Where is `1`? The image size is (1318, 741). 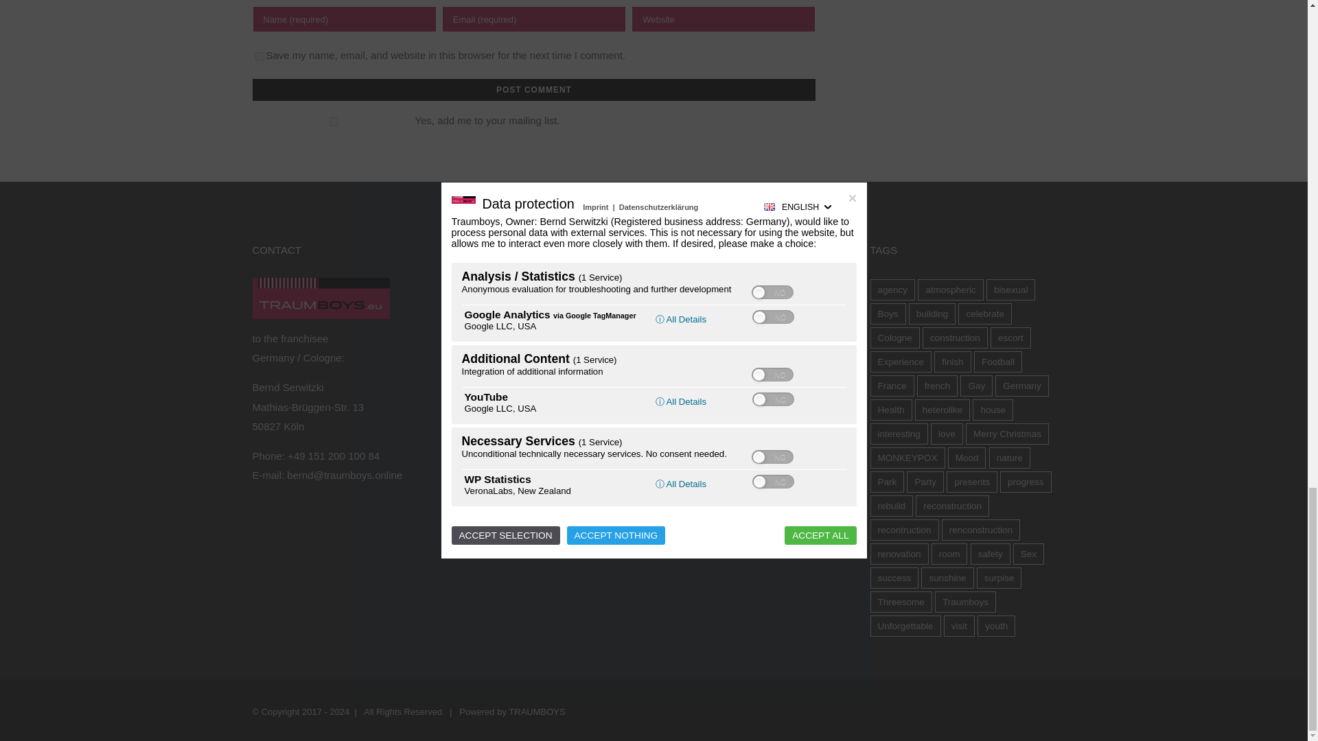 1 is located at coordinates (334, 121).